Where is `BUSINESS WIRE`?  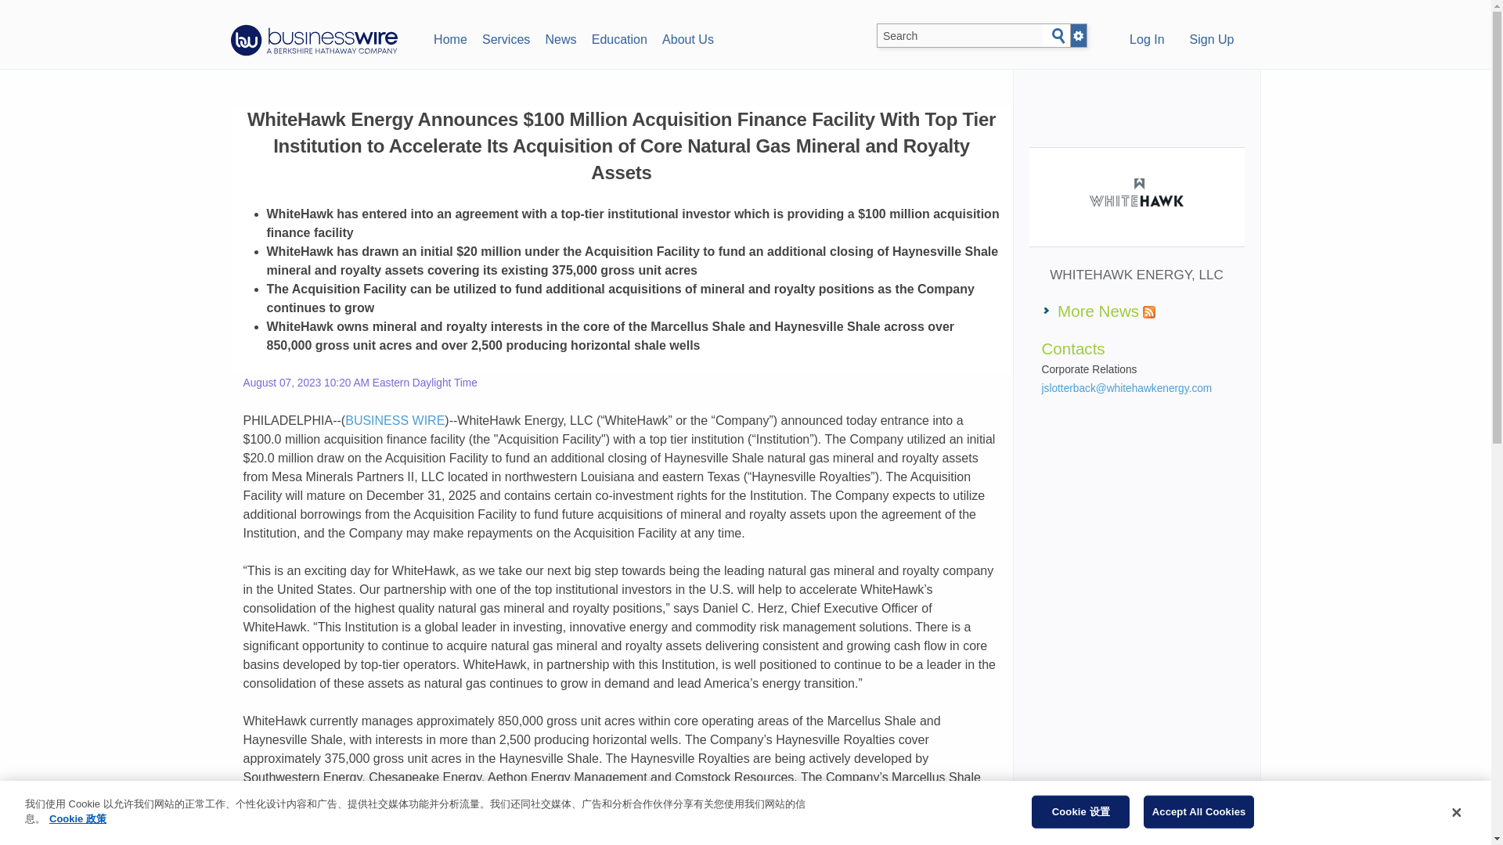 BUSINESS WIRE is located at coordinates (395, 421).